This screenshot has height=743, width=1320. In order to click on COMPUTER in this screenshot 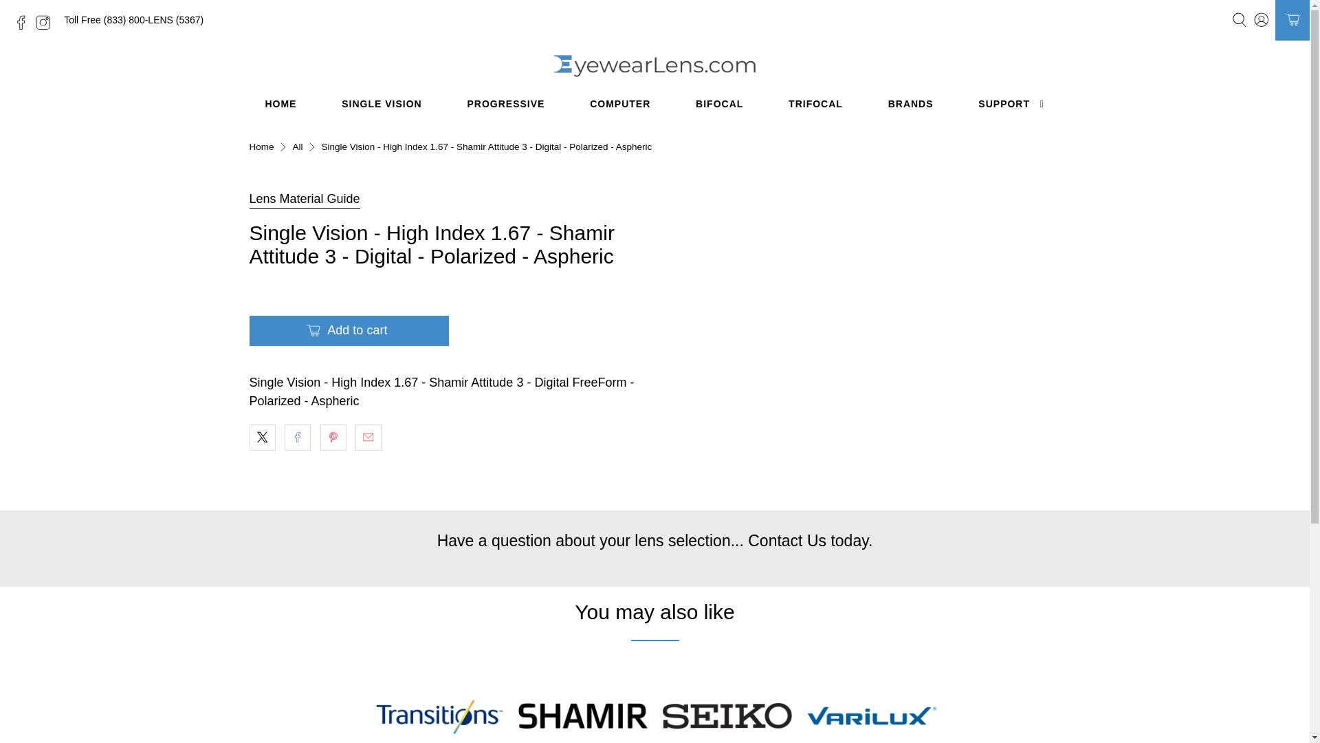, I will do `click(620, 105)`.